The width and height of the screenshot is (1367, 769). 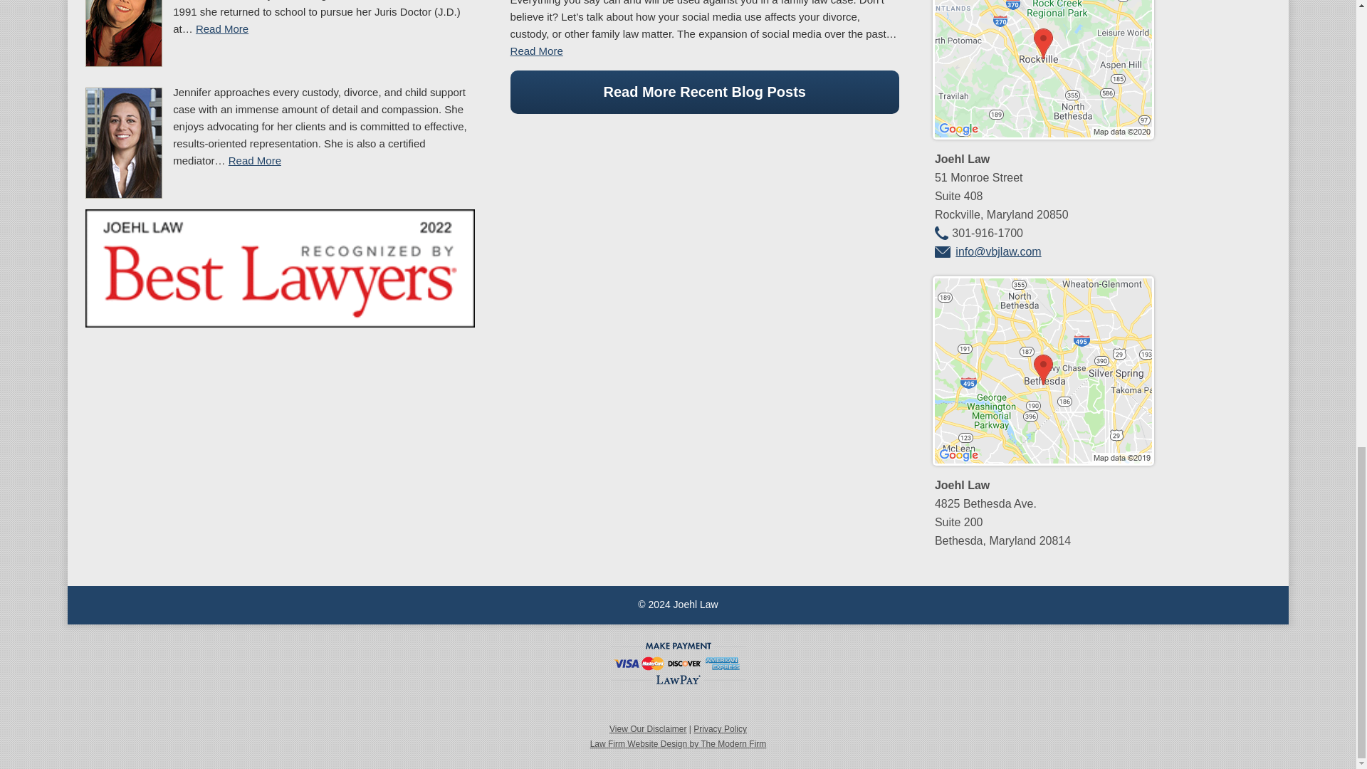 What do you see at coordinates (255, 161) in the screenshot?
I see `View Jennifer M. Silverman's Attorney Profile` at bounding box center [255, 161].